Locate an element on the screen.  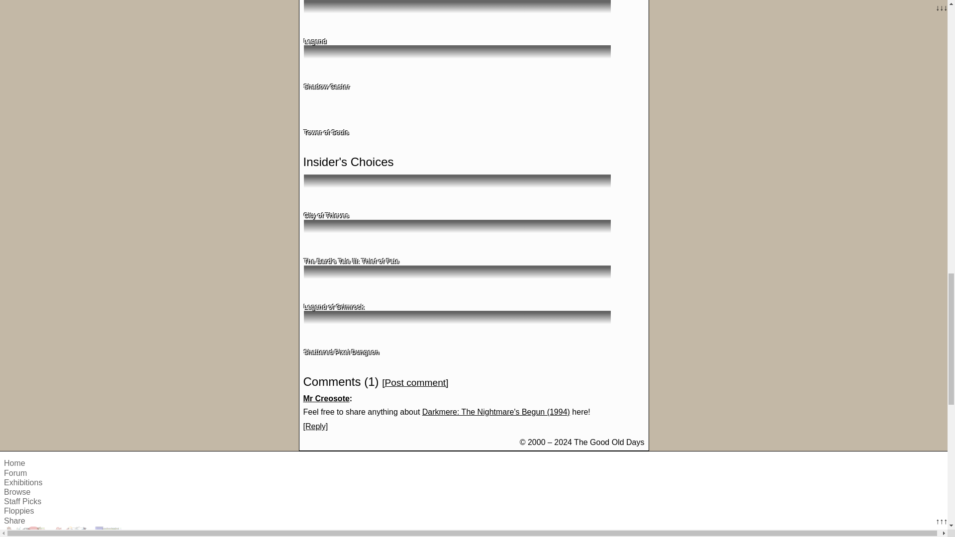
Shattered Pixel Dungeon is located at coordinates (457, 333).